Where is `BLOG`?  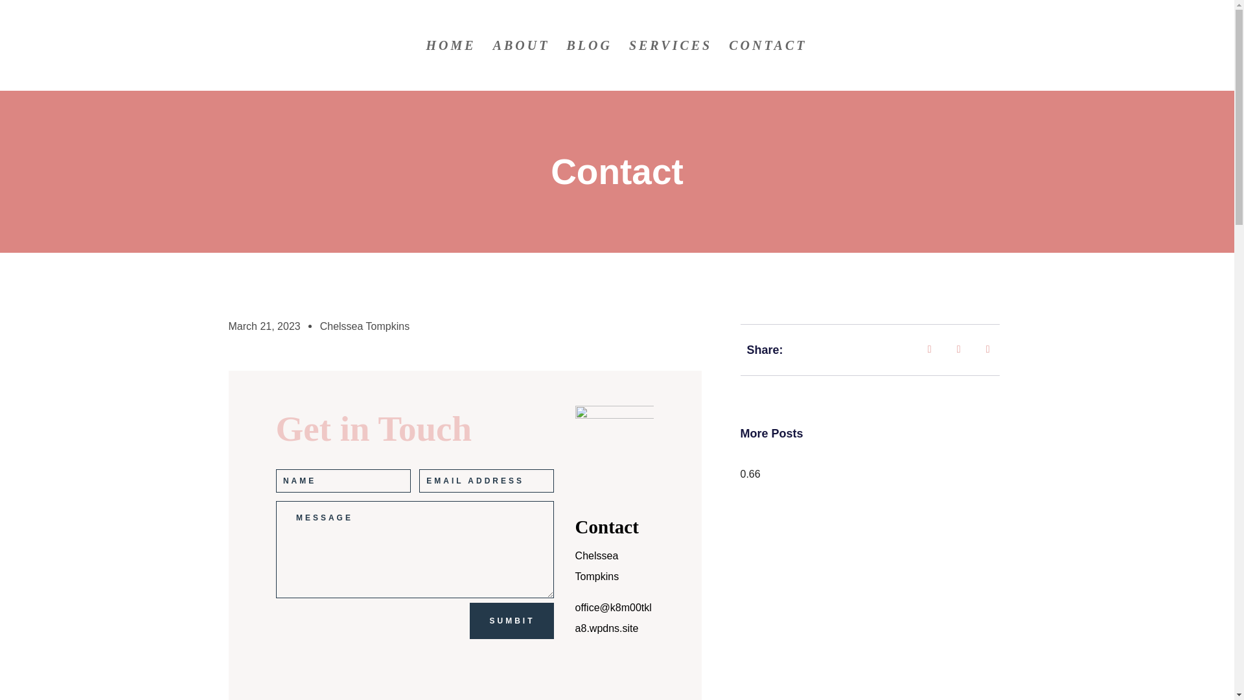
BLOG is located at coordinates (588, 65).